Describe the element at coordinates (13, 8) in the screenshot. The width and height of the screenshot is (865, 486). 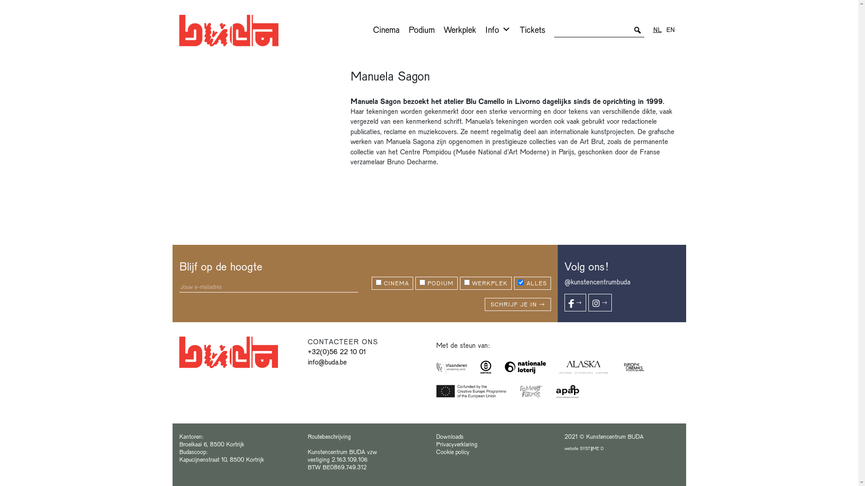
I see `Search` at that location.